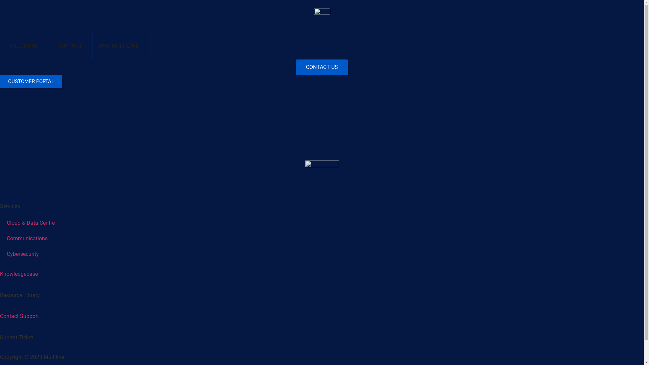 This screenshot has height=365, width=649. Describe the element at coordinates (322, 67) in the screenshot. I see `CONTACT US` at that location.